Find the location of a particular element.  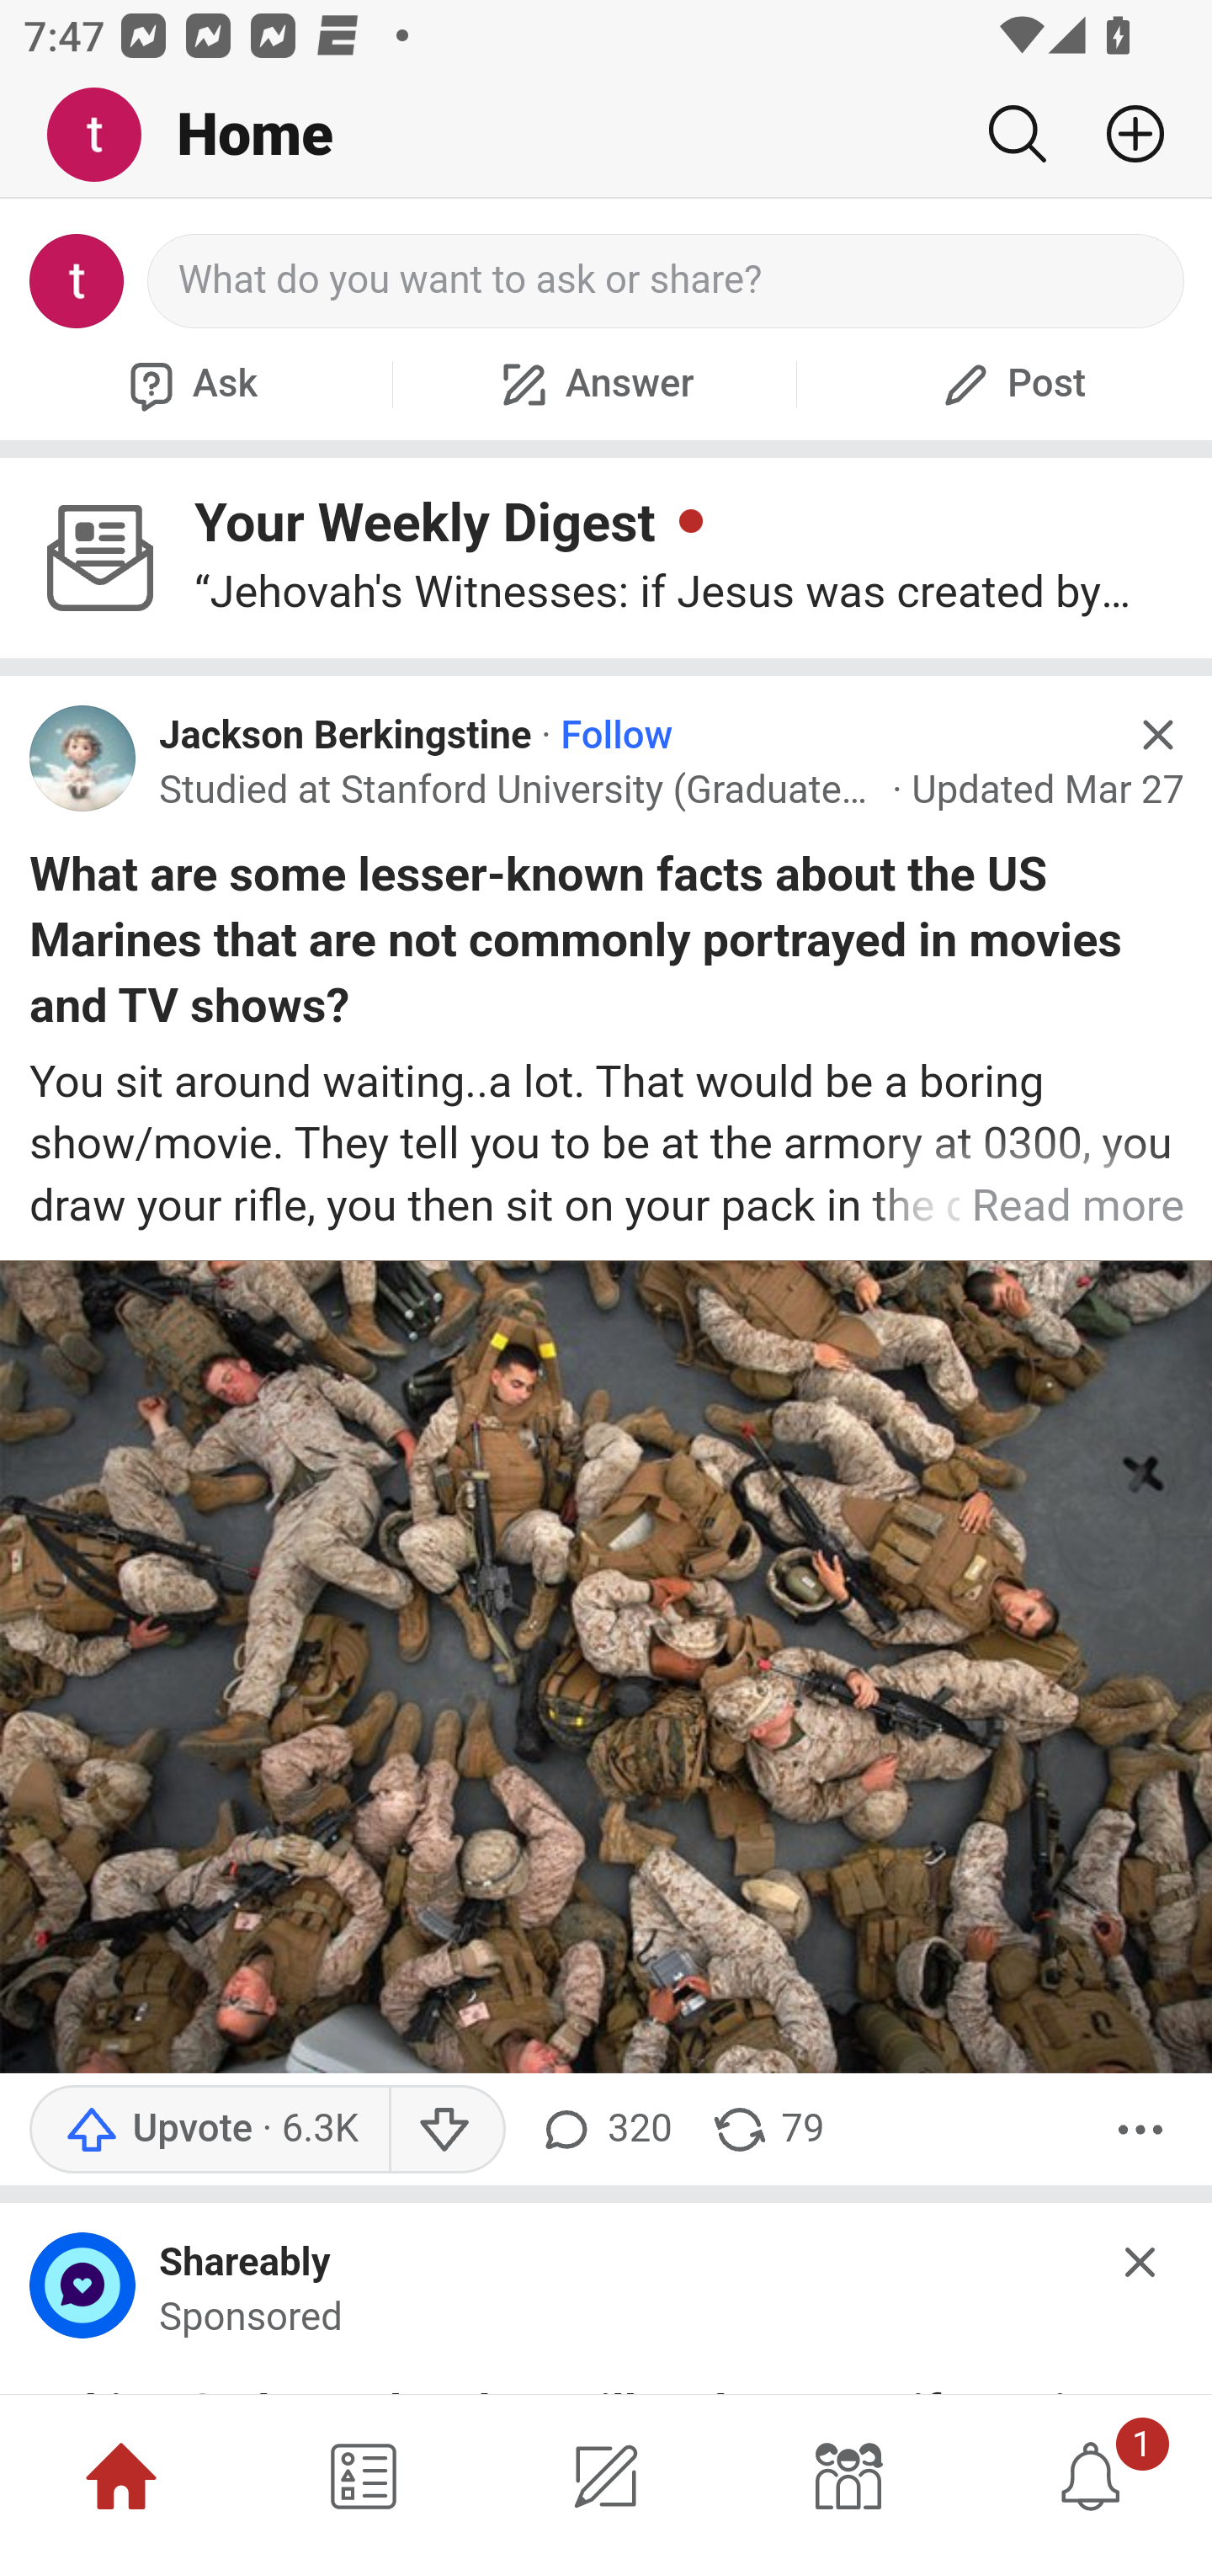

Me is located at coordinates (106, 136).